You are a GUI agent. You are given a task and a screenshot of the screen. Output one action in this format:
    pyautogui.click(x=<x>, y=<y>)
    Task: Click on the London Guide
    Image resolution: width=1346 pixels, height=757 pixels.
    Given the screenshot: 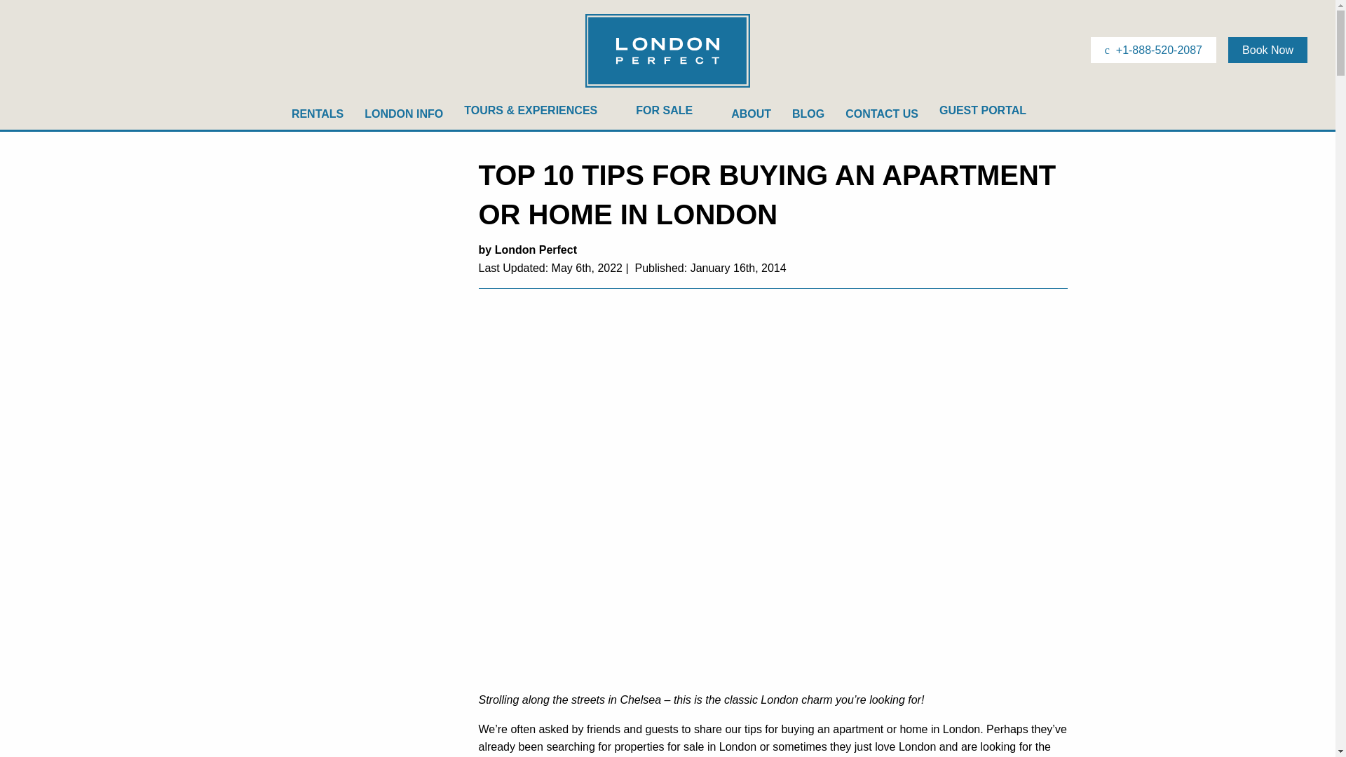 What is the action you would take?
    pyautogui.click(x=404, y=114)
    